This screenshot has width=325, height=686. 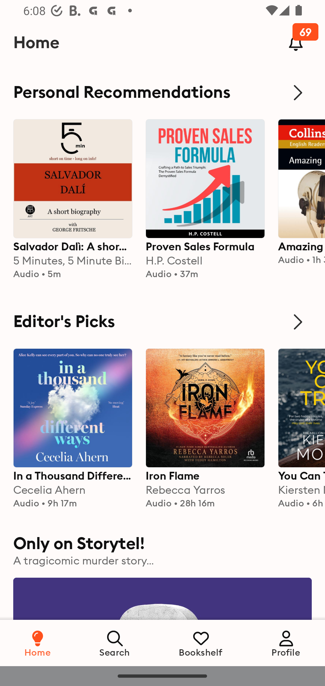 I want to click on Personal Recommendations, so click(x=162, y=92).